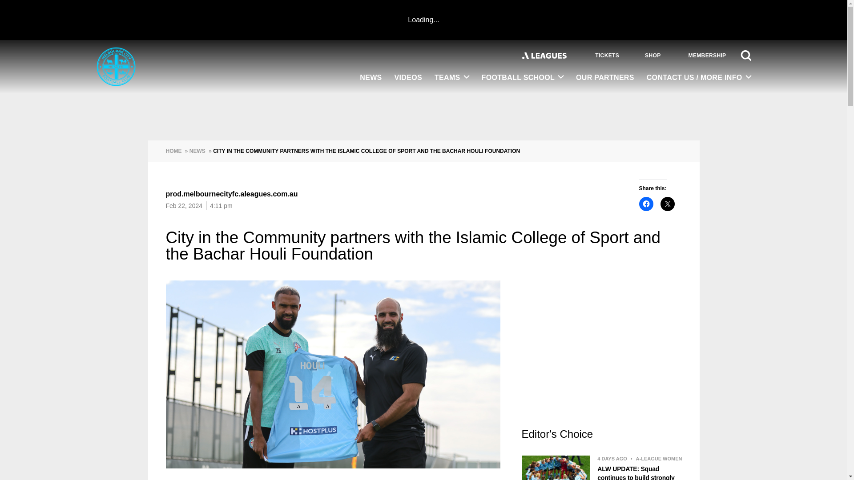 This screenshot has height=480, width=854. What do you see at coordinates (605, 78) in the screenshot?
I see `OUR PARTNERS` at bounding box center [605, 78].